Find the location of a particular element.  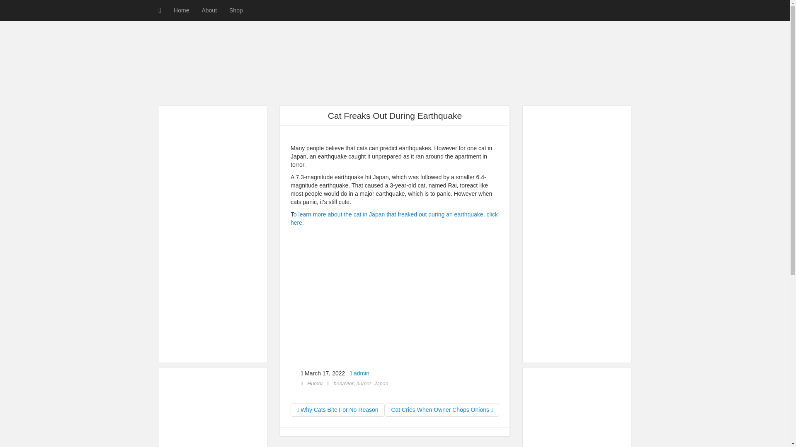

Shop is located at coordinates (235, 10).